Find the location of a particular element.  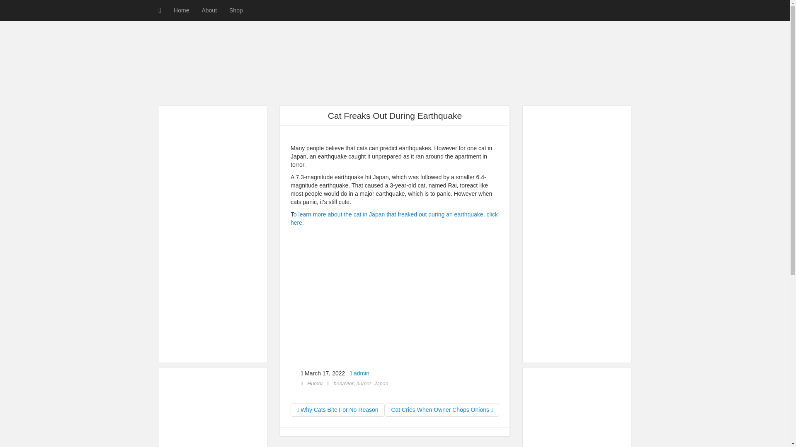

Shop is located at coordinates (235, 10).